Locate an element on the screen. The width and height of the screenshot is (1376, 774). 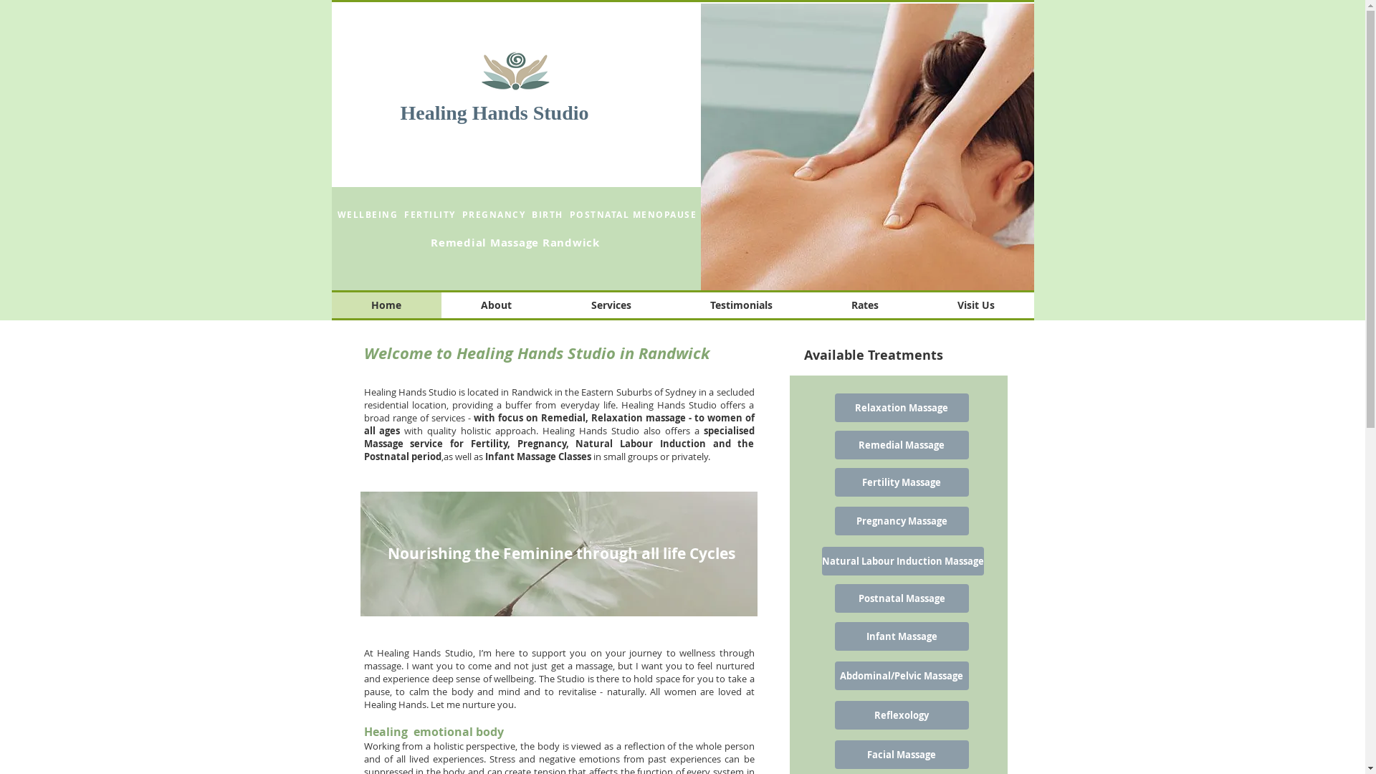
Testimonials is located at coordinates (741, 305).